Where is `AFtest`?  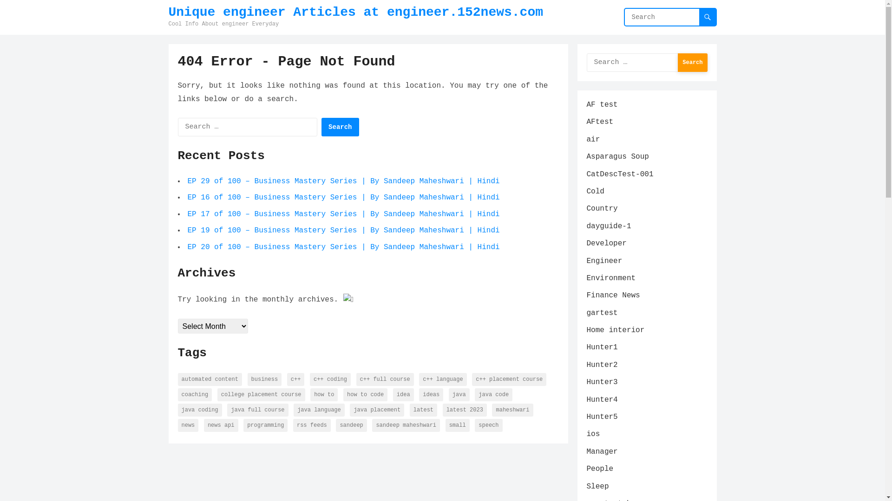 AFtest is located at coordinates (600, 122).